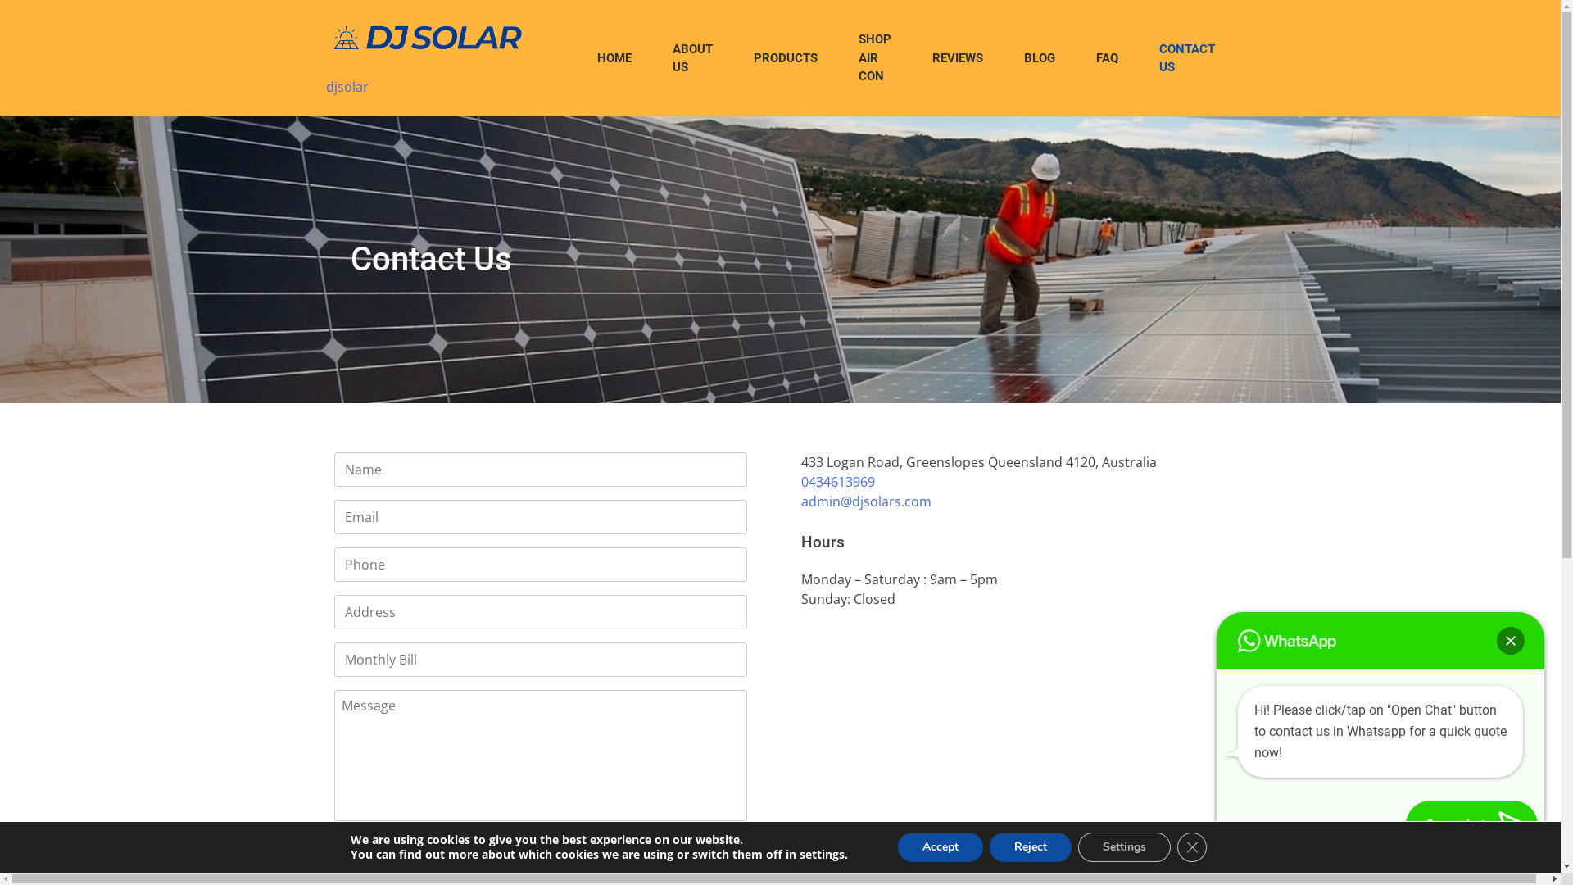  I want to click on Settings, so click(1124, 847).